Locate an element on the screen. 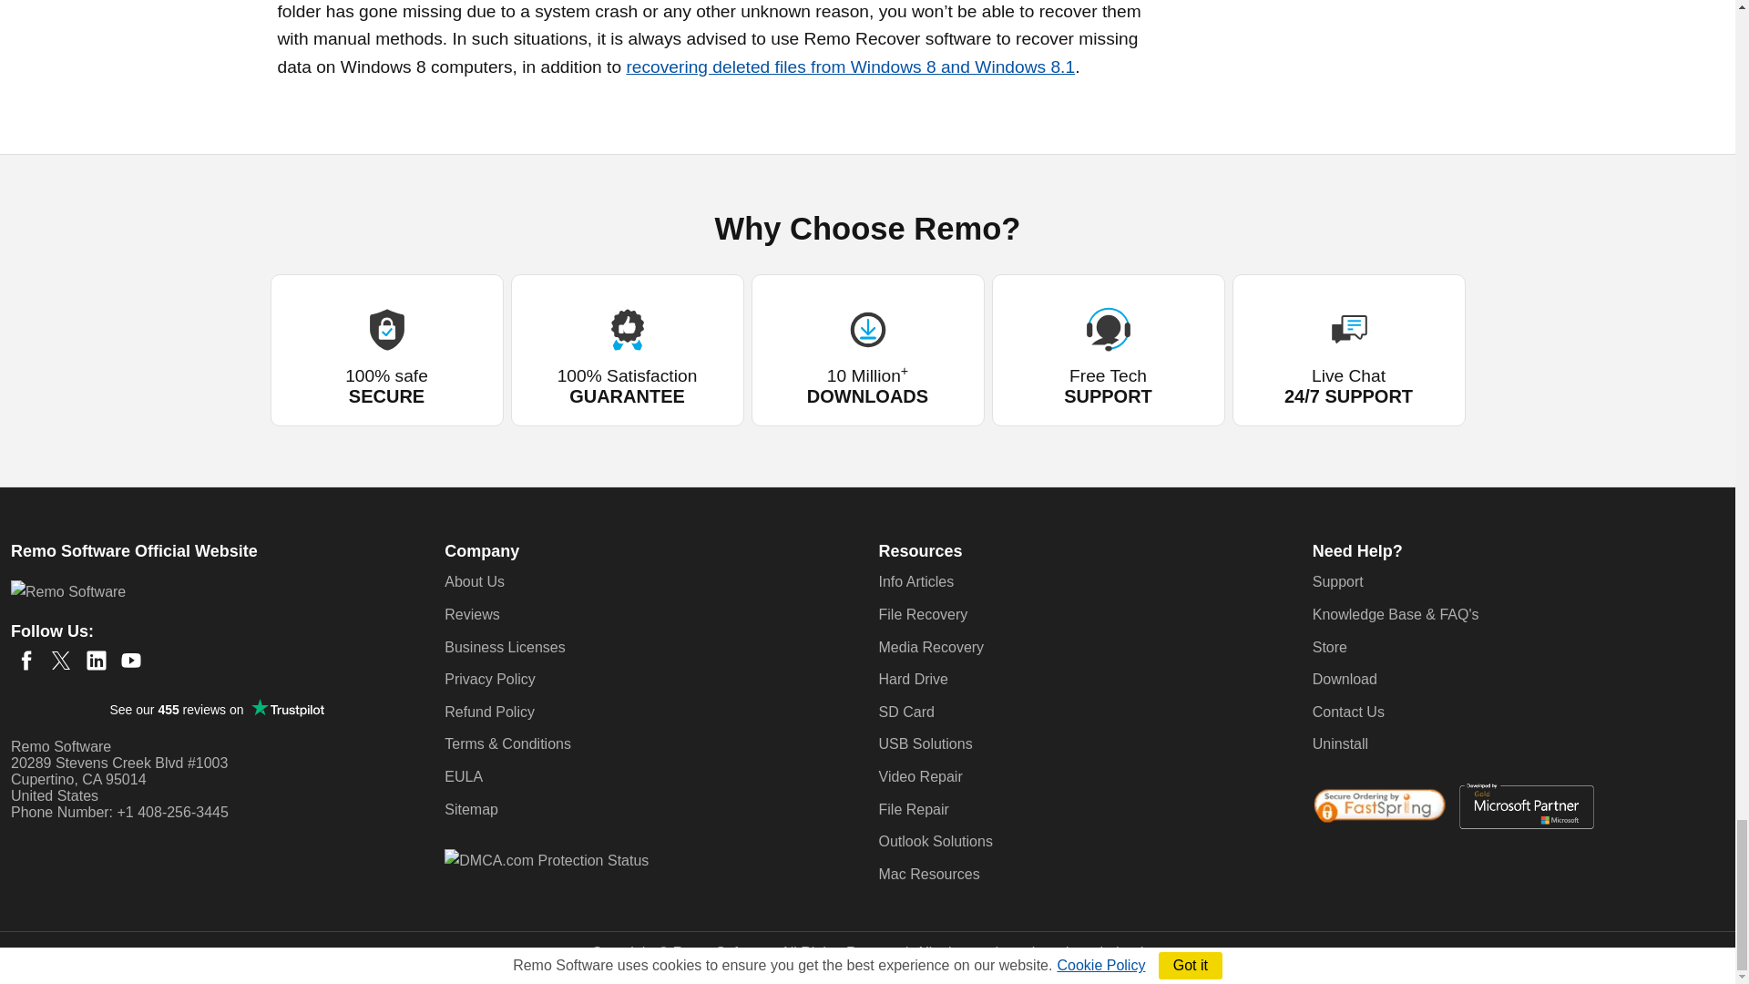 The height and width of the screenshot is (984, 1749). Business Licenses is located at coordinates (505, 647).